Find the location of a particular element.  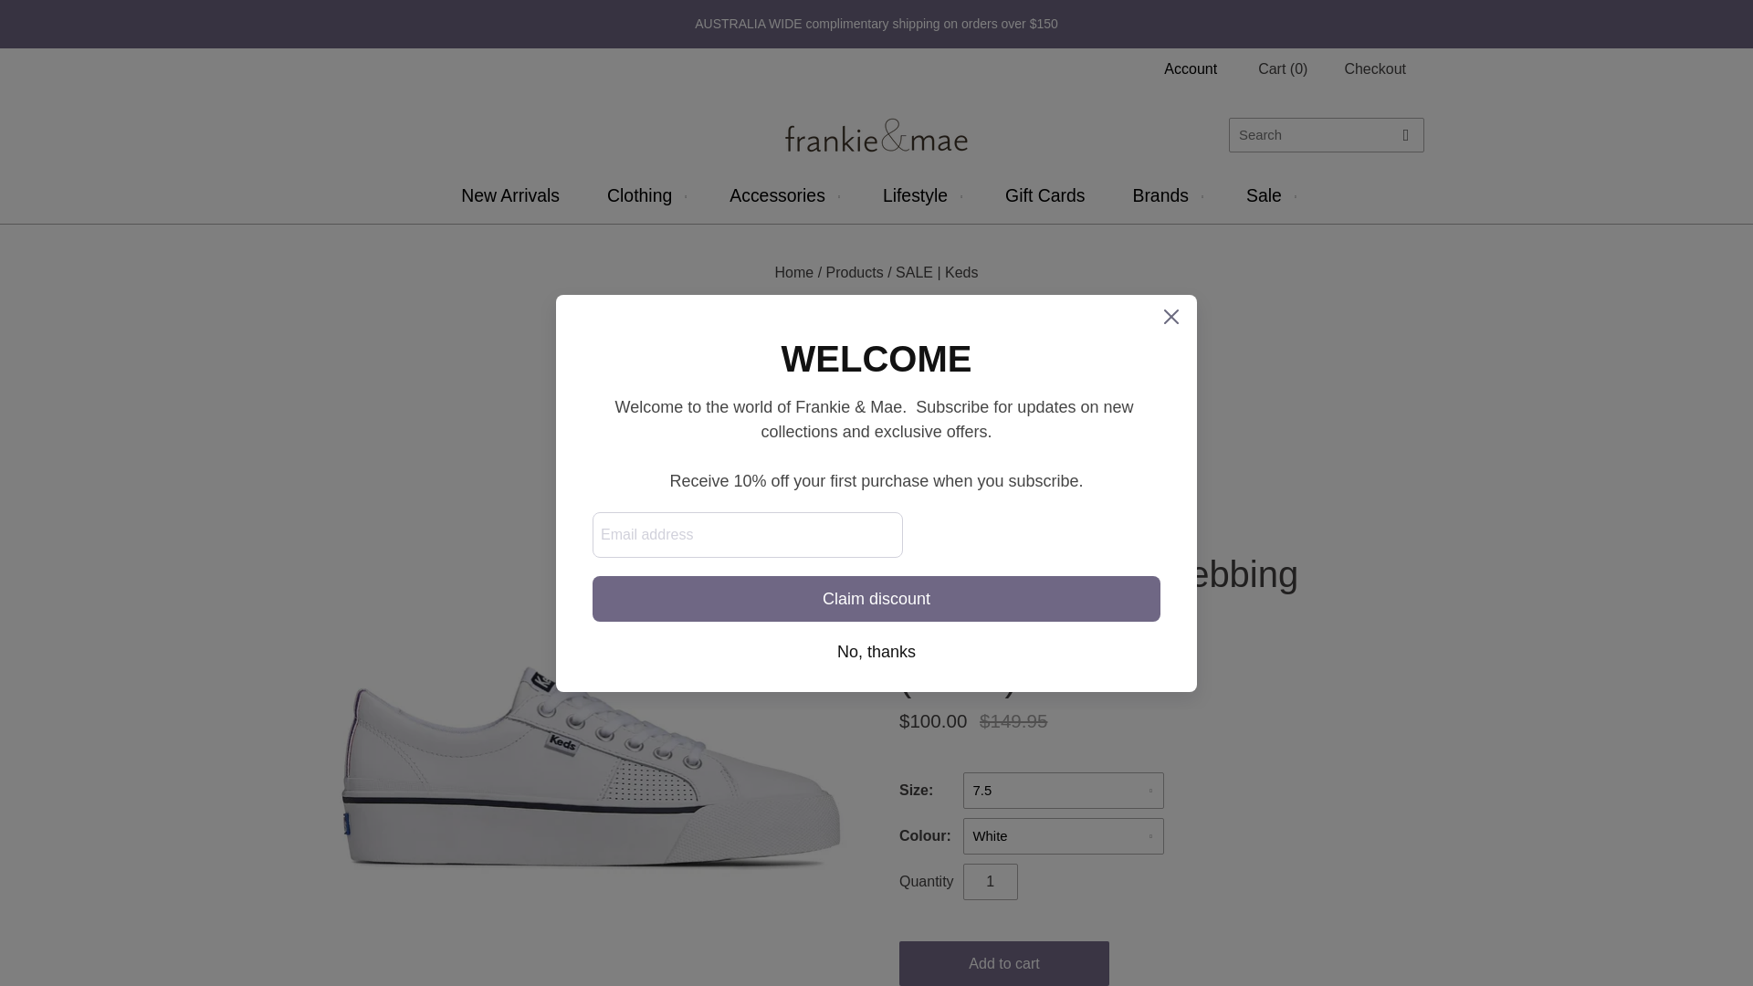

Account is located at coordinates (1190, 68).